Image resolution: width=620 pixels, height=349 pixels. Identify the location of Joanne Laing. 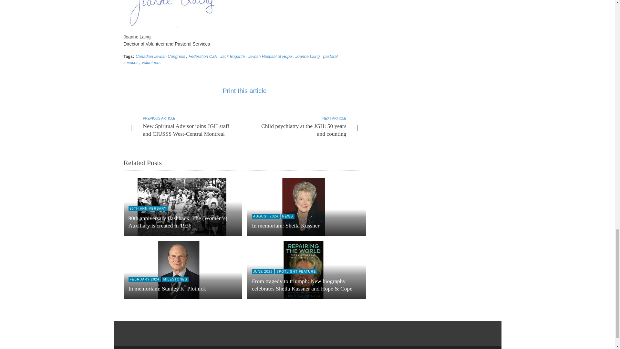
(307, 57).